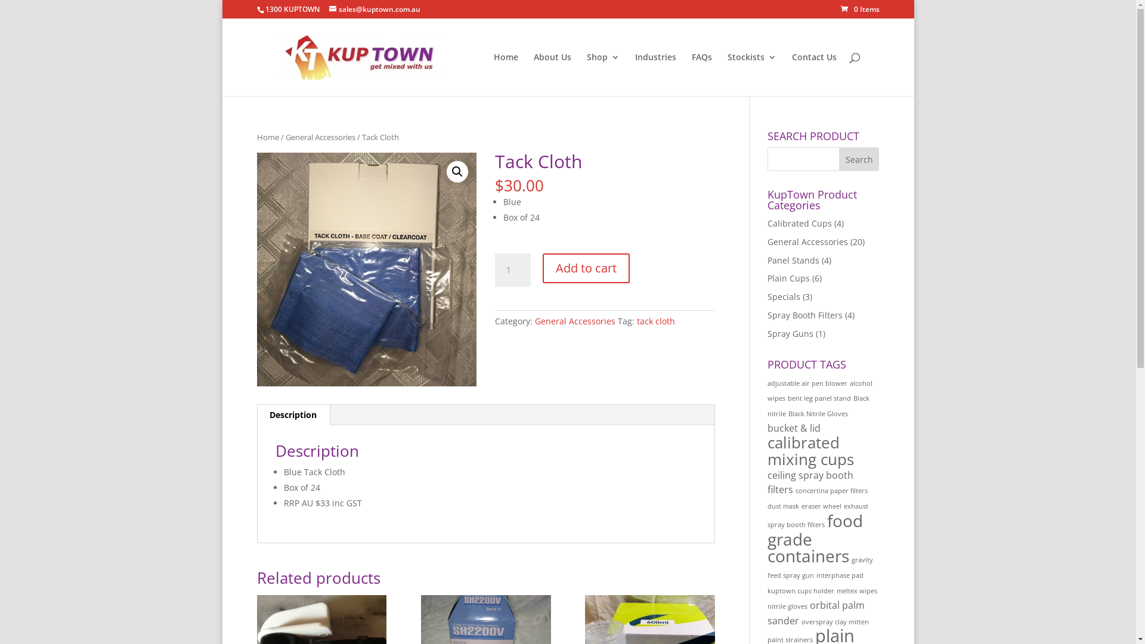  Describe the element at coordinates (819, 398) in the screenshot. I see `bent leg panel stand` at that location.